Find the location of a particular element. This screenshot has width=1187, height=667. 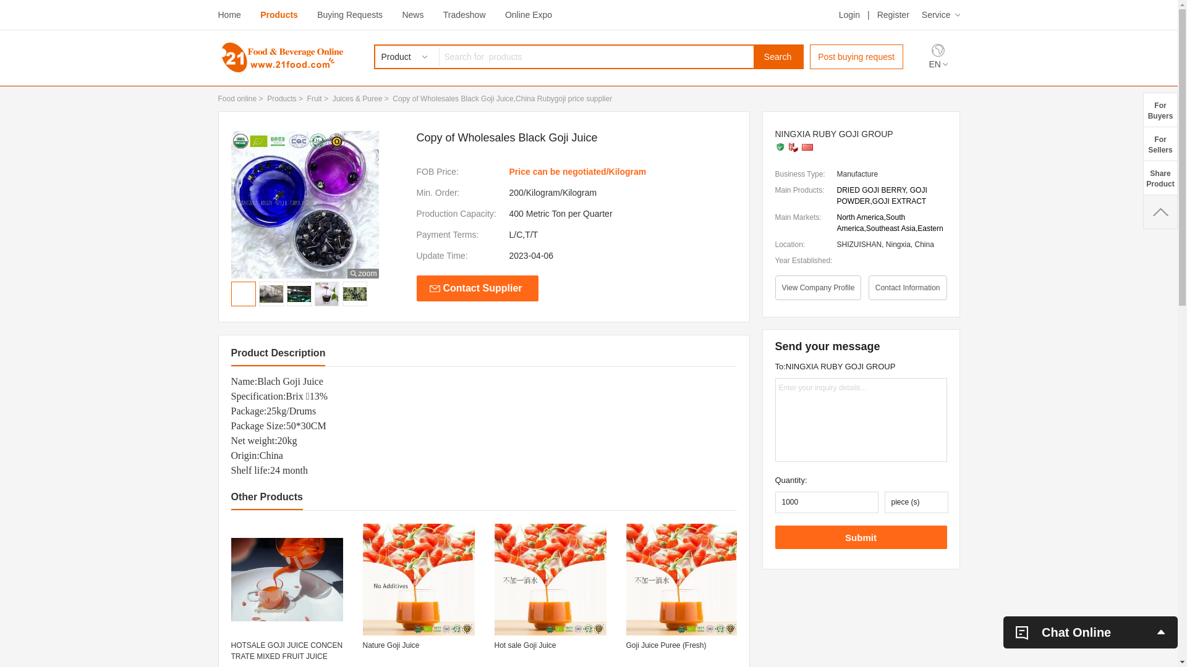

Tradeshow is located at coordinates (465, 15).